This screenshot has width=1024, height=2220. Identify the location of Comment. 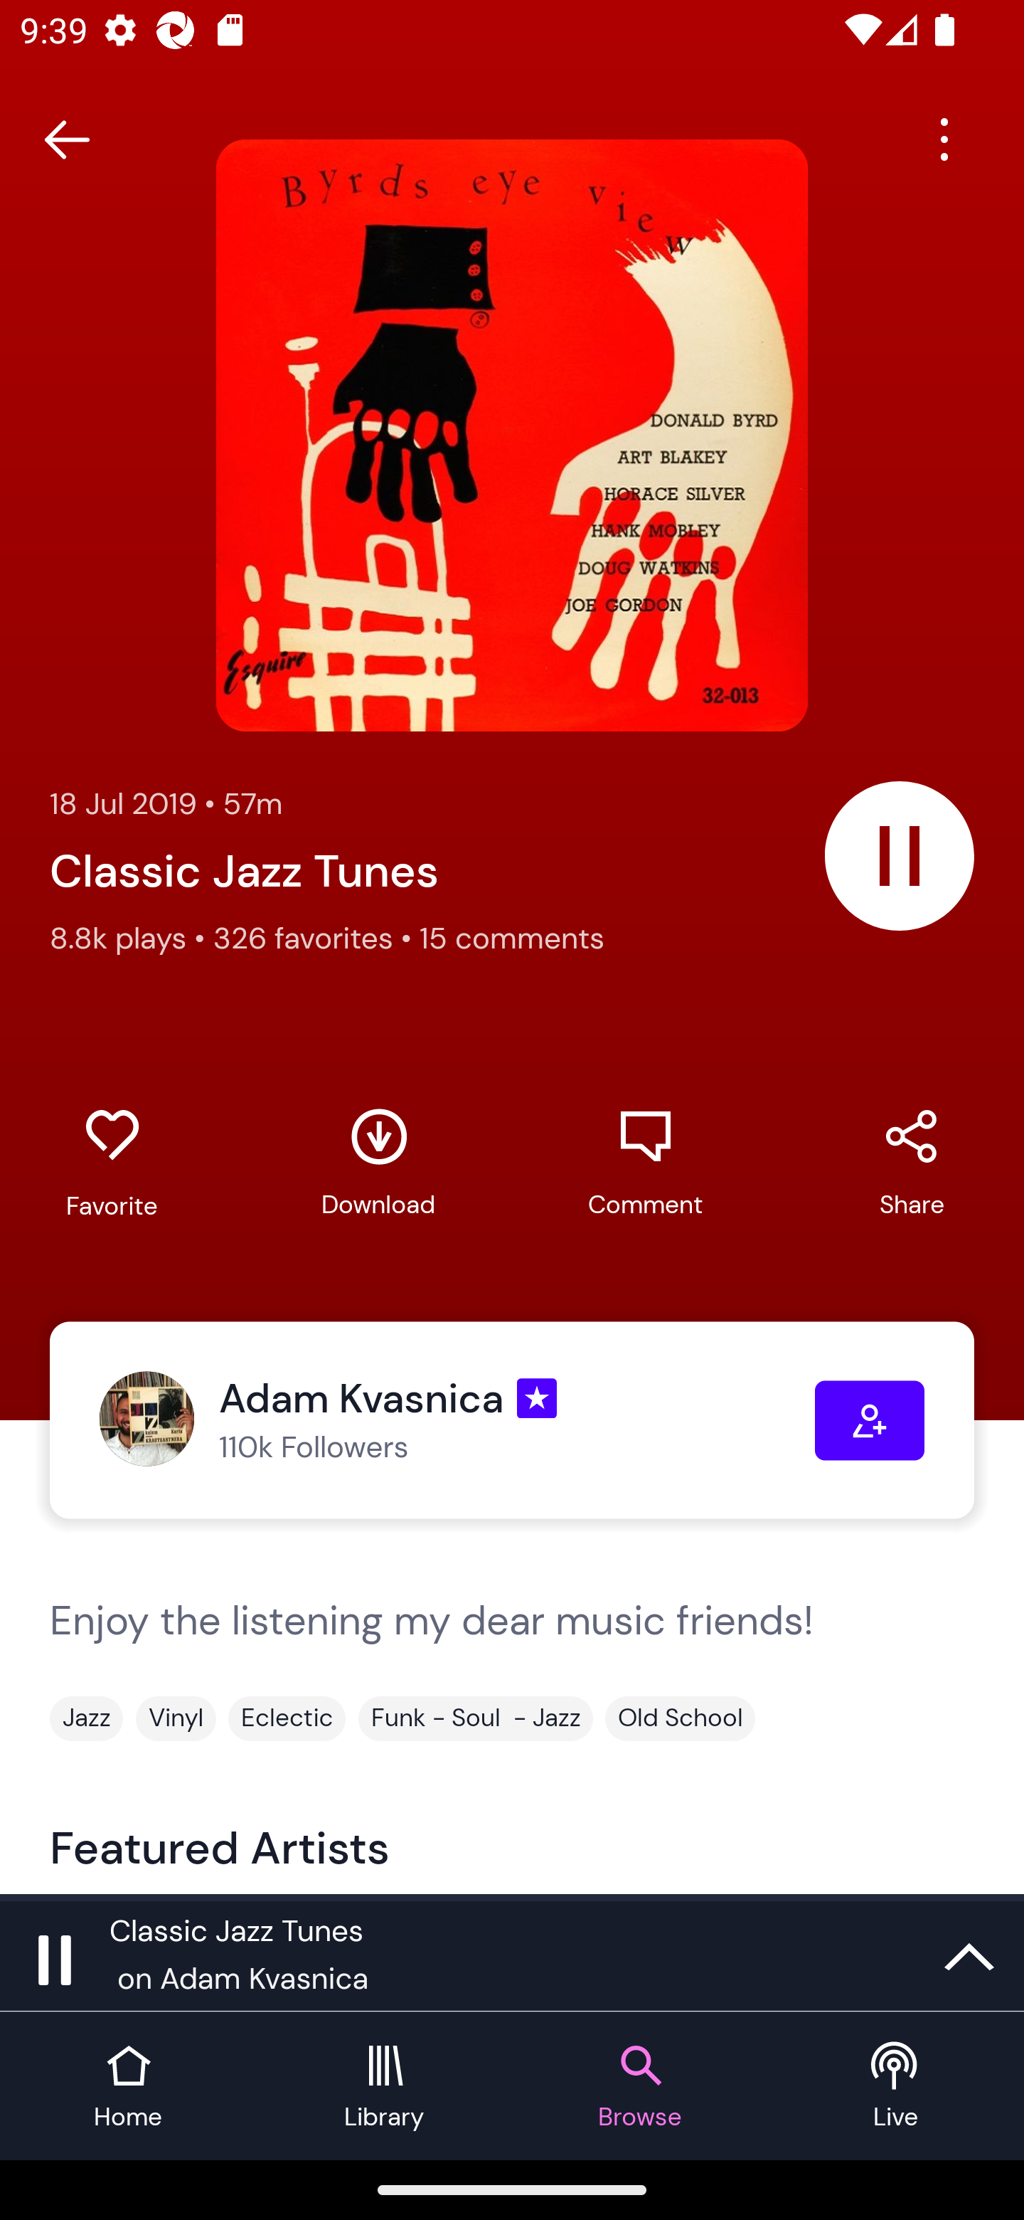
(645, 1163).